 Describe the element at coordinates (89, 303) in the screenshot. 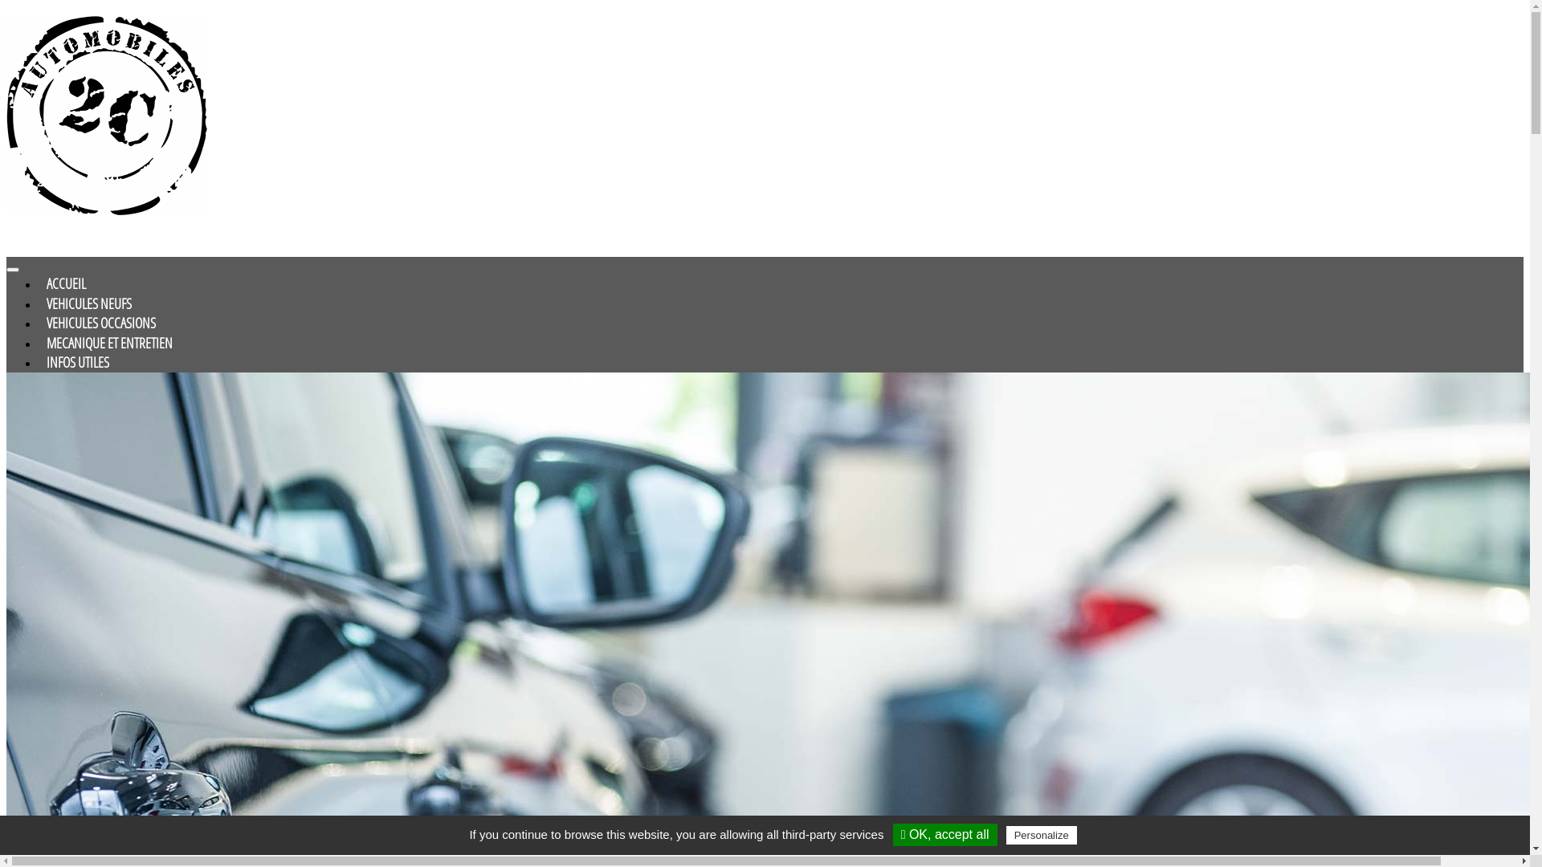

I see `VEHICULES NEUFS` at that location.